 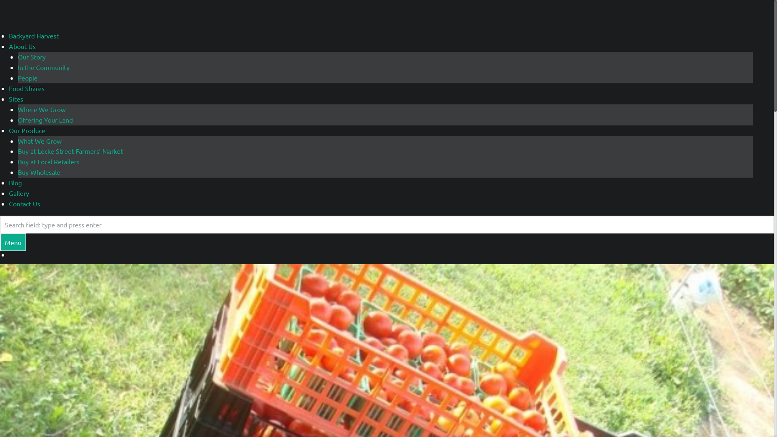 I want to click on August Harvest, so click(x=387, y=269).